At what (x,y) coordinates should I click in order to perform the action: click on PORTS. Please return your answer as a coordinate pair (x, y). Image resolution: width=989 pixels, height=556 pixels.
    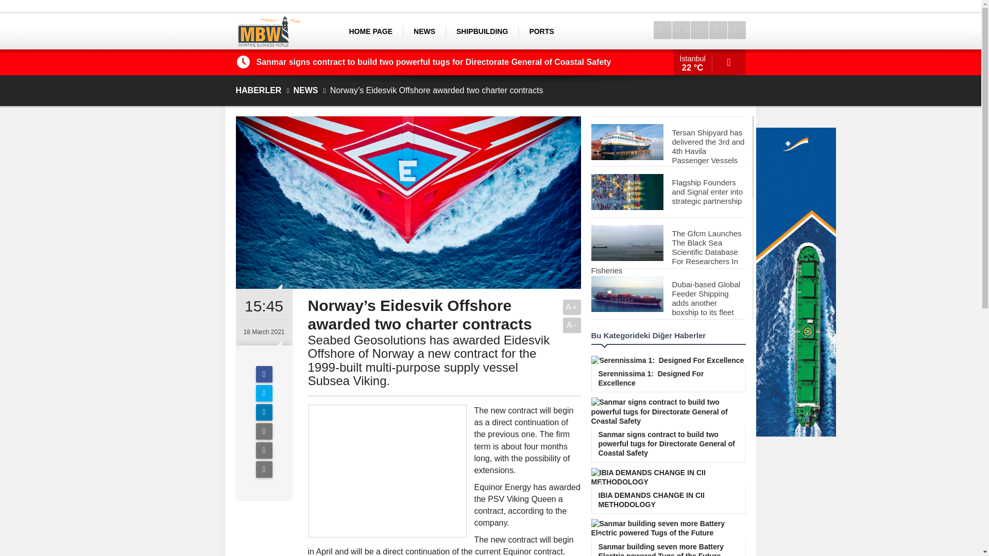
    Looking at the image, I should click on (541, 31).